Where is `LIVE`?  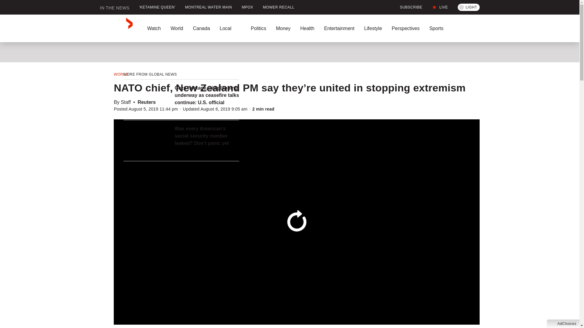 LIVE is located at coordinates (440, 7).